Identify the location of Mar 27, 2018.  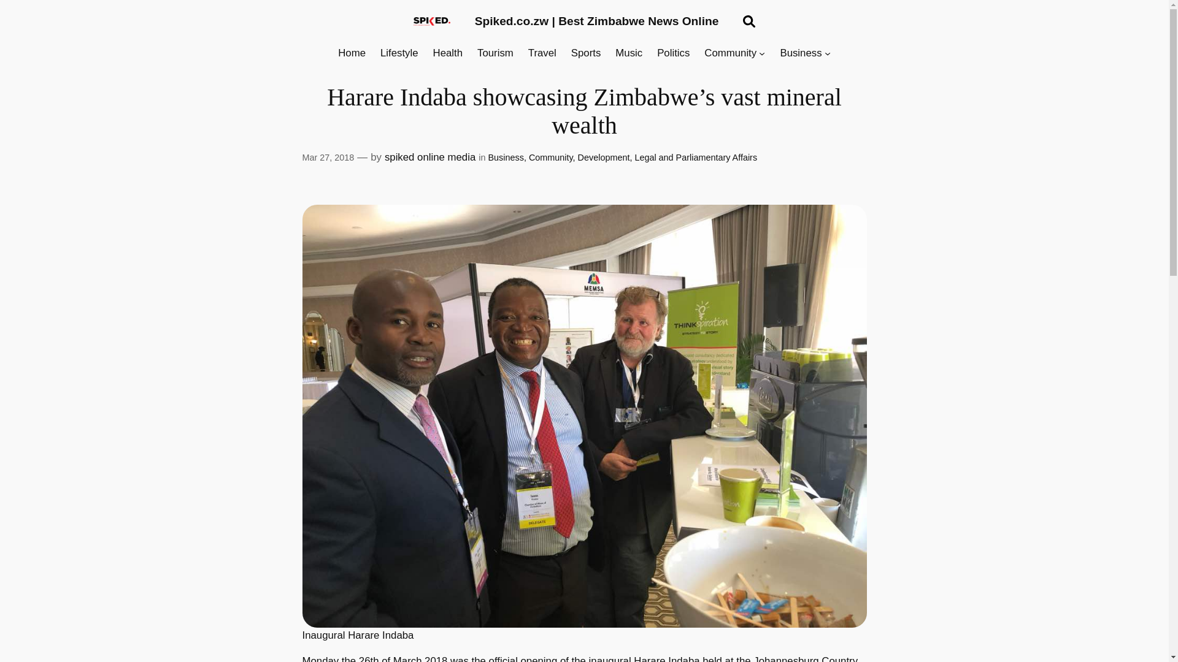
(328, 157).